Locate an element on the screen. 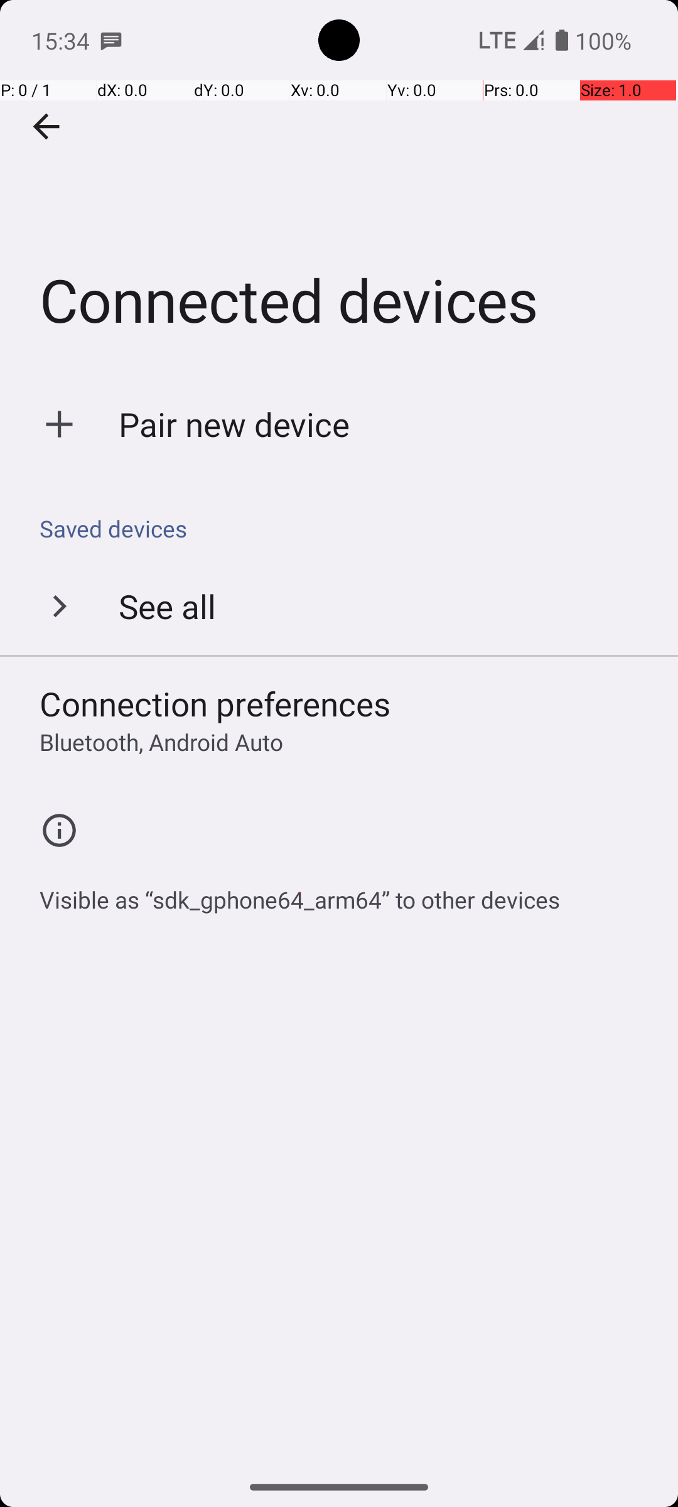 This screenshot has height=1507, width=678. See all is located at coordinates (167, 606).